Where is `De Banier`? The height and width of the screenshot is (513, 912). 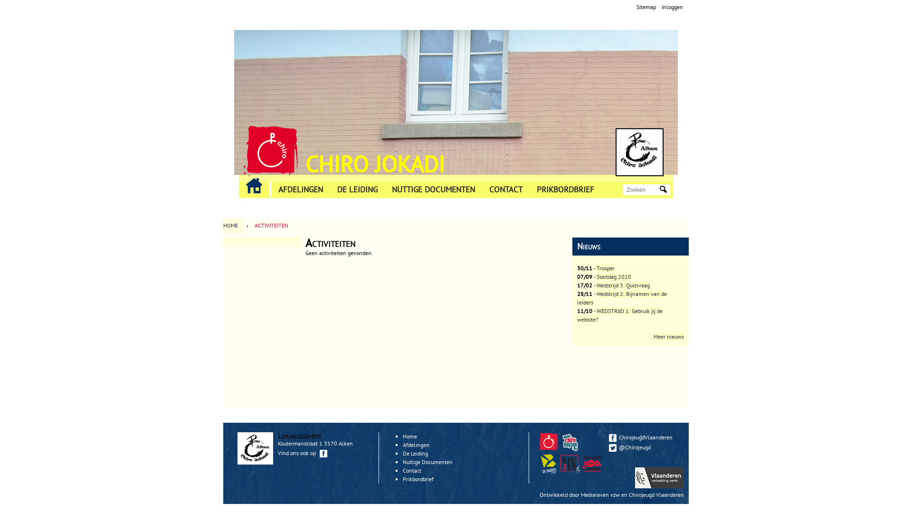 De Banier is located at coordinates (548, 464).